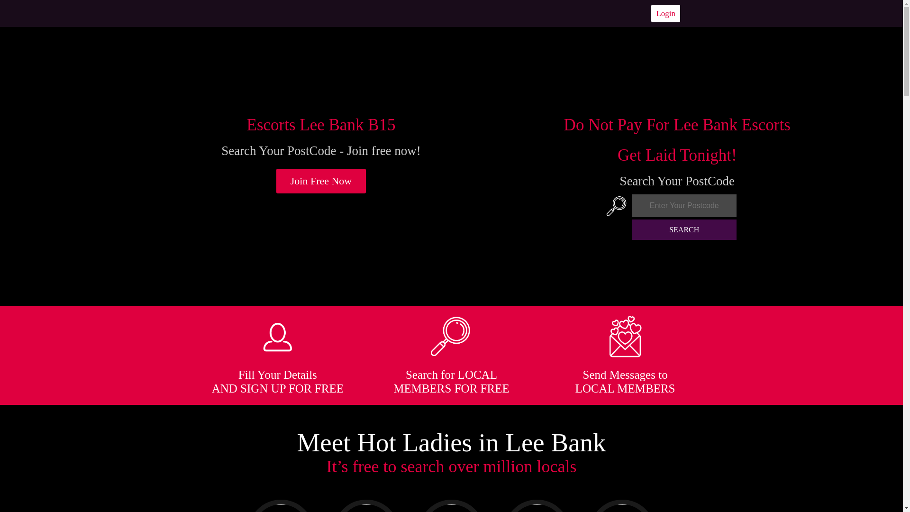  I want to click on Join, so click(321, 181).